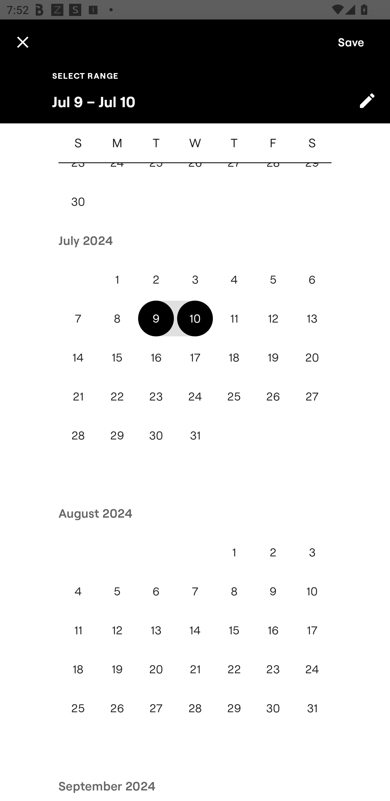 This screenshot has height=801, width=390. What do you see at coordinates (234, 396) in the screenshot?
I see `25 Thu, Jul 25` at bounding box center [234, 396].